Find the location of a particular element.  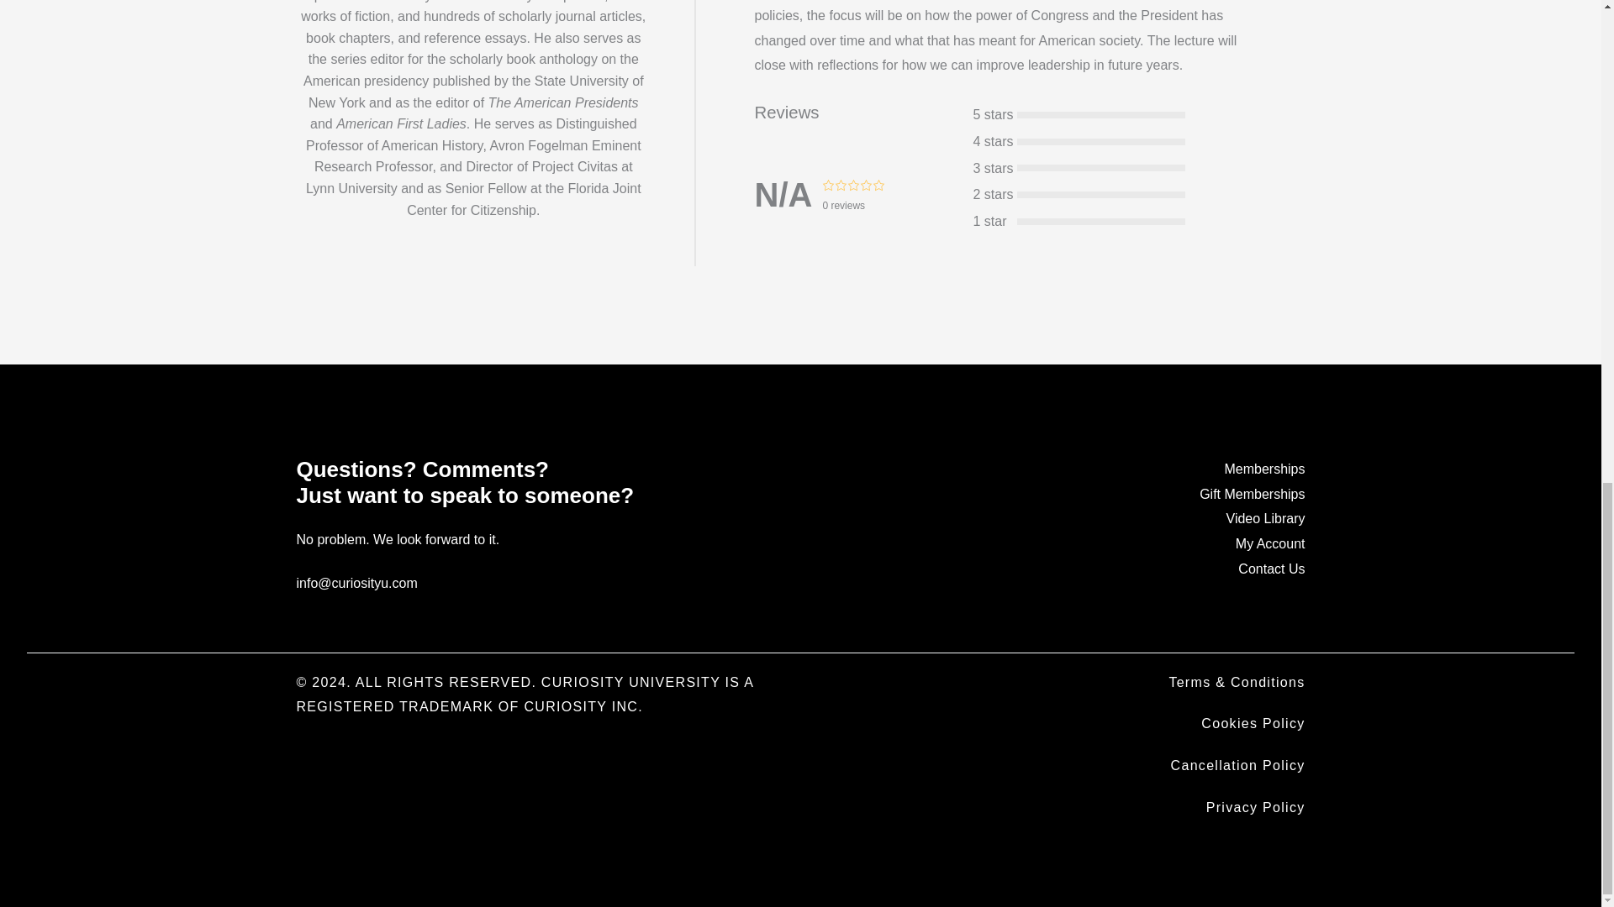

My Account is located at coordinates (1271, 543).